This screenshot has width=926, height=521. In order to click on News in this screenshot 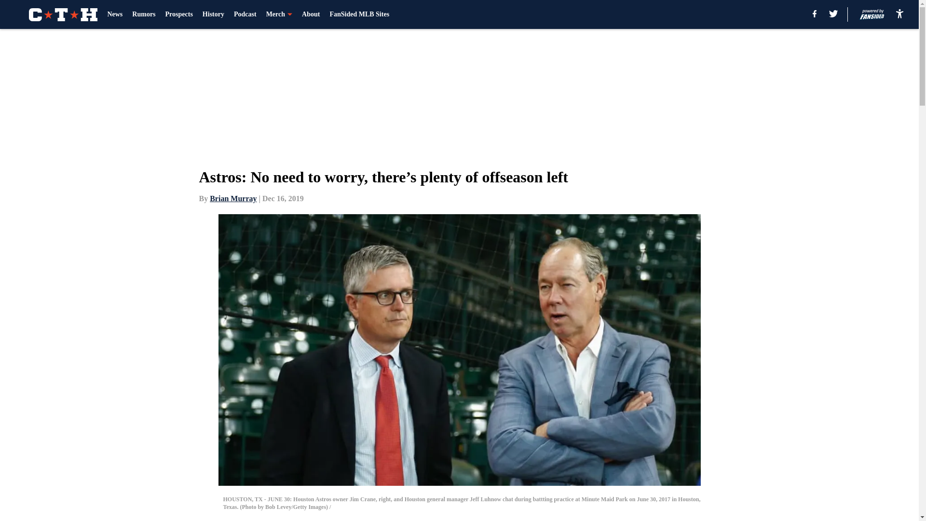, I will do `click(115, 14)`.